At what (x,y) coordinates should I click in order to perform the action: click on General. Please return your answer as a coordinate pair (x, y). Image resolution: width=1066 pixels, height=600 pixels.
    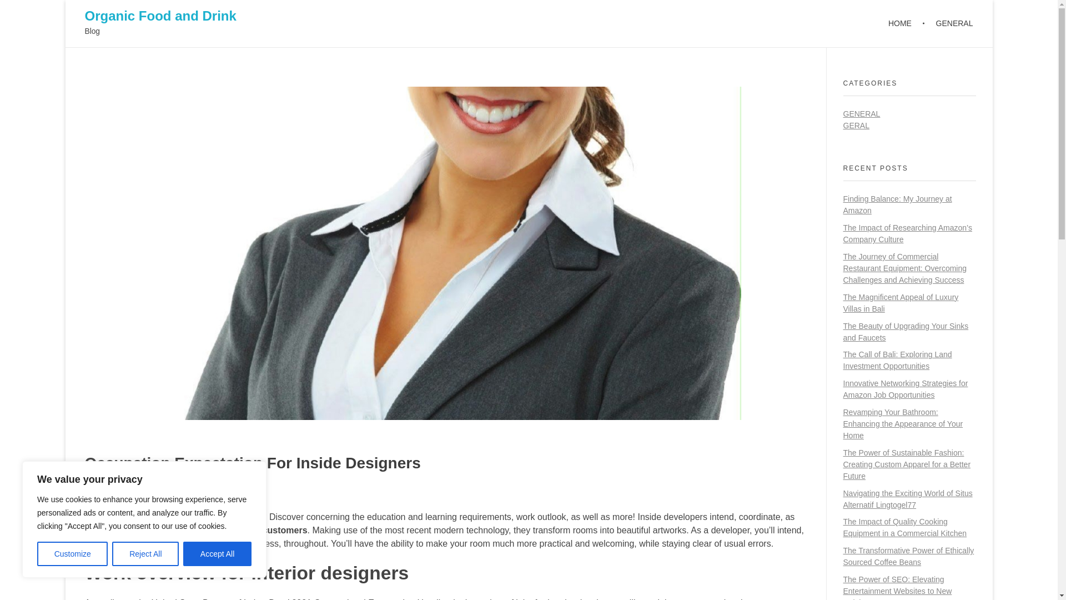
    Looking at the image, I should click on (202, 492).